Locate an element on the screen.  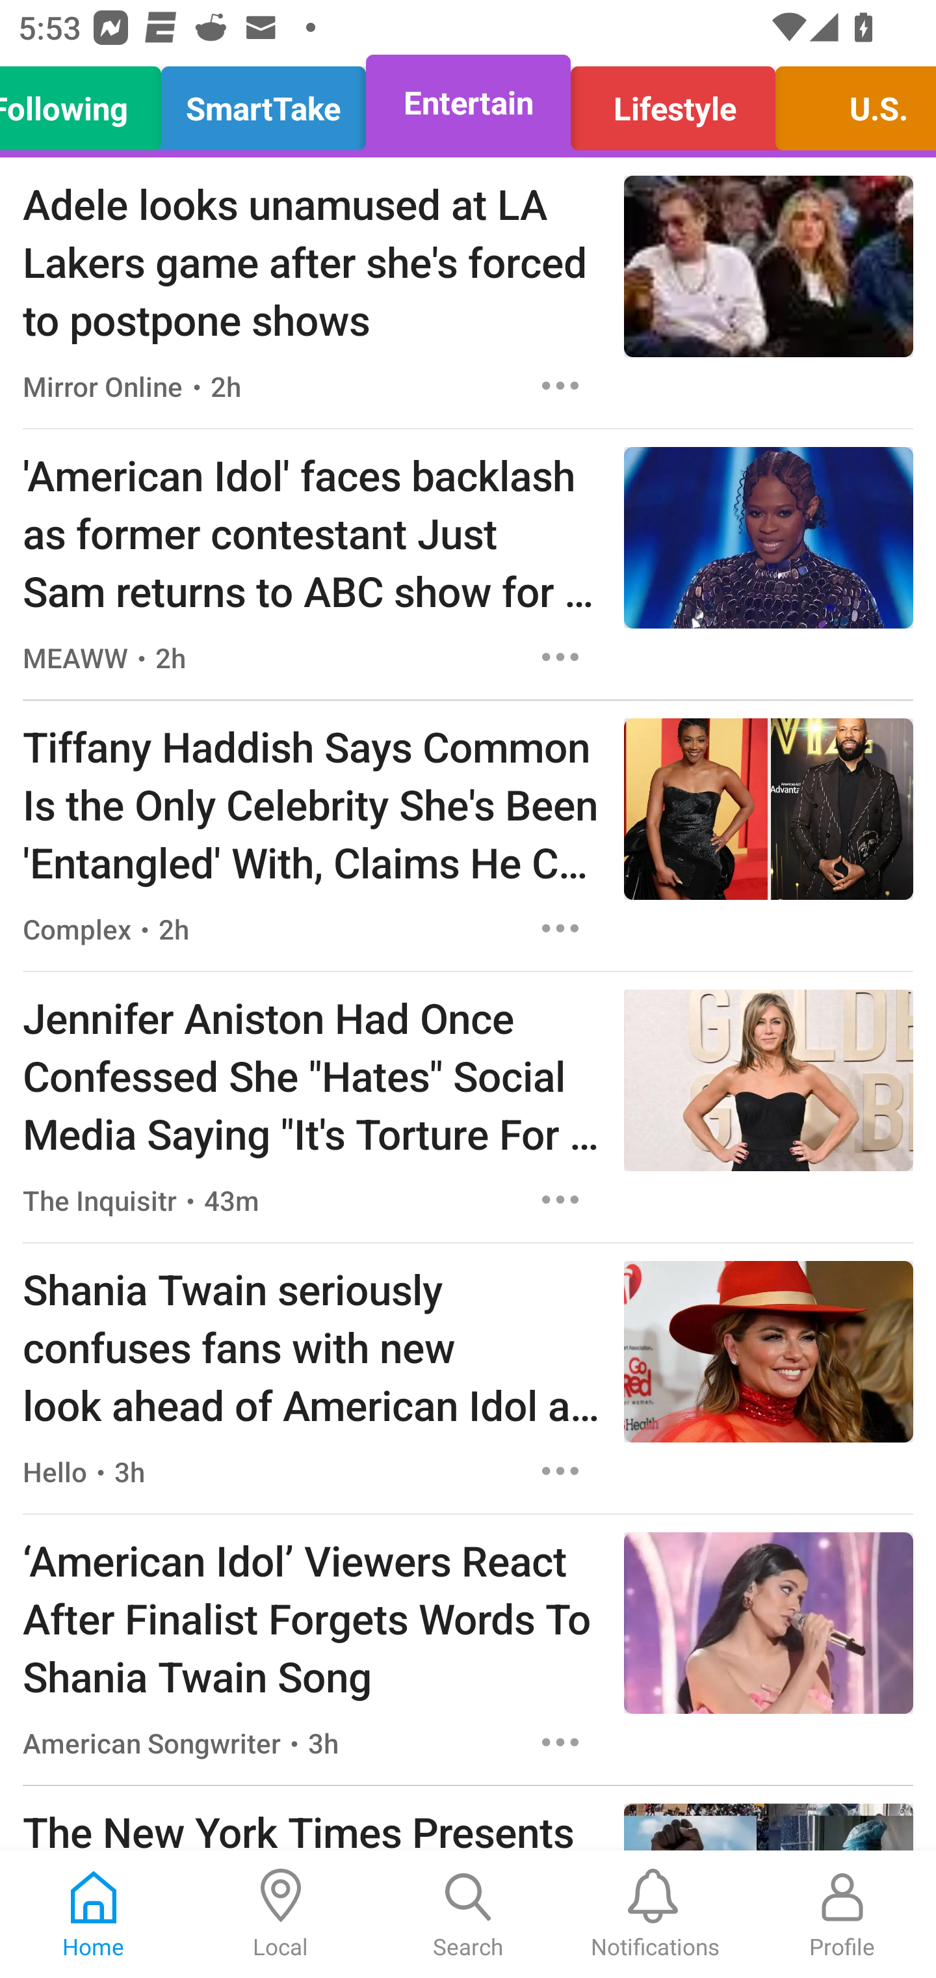
Options is located at coordinates (560, 928).